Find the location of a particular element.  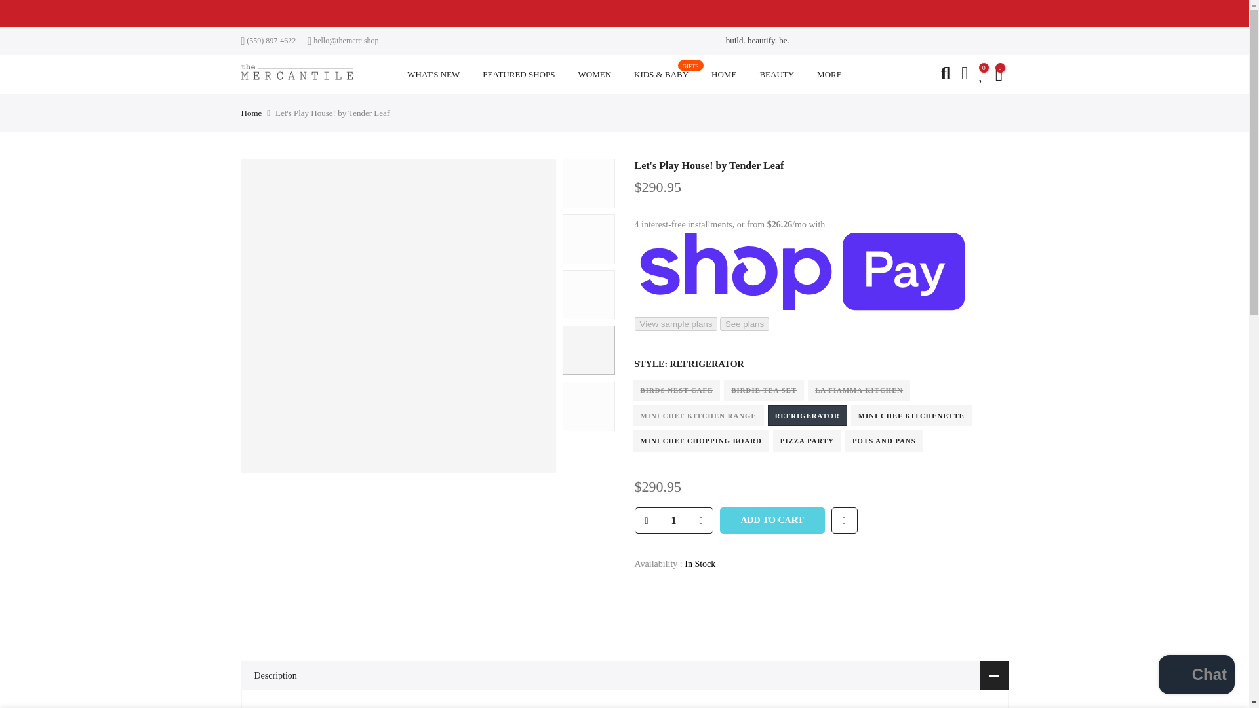

BEAUTY is located at coordinates (776, 75).